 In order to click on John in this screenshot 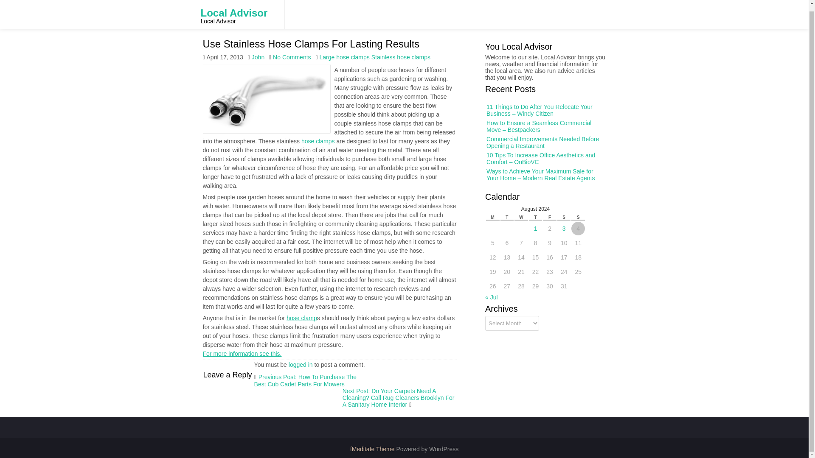, I will do `click(258, 57)`.